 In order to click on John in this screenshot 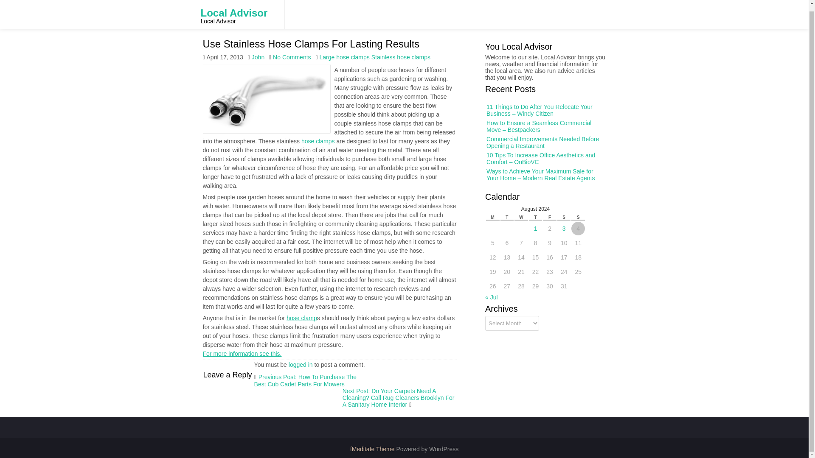, I will do `click(258, 57)`.